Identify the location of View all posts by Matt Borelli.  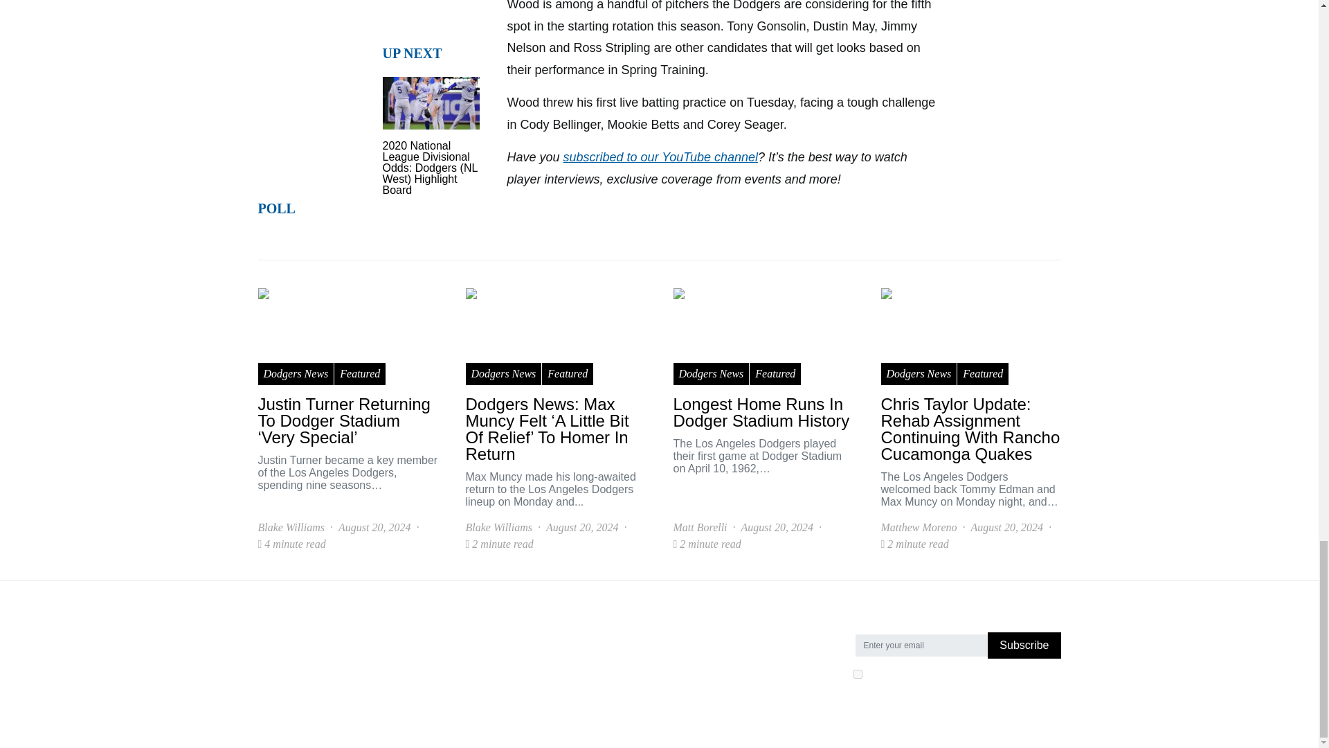
(699, 528).